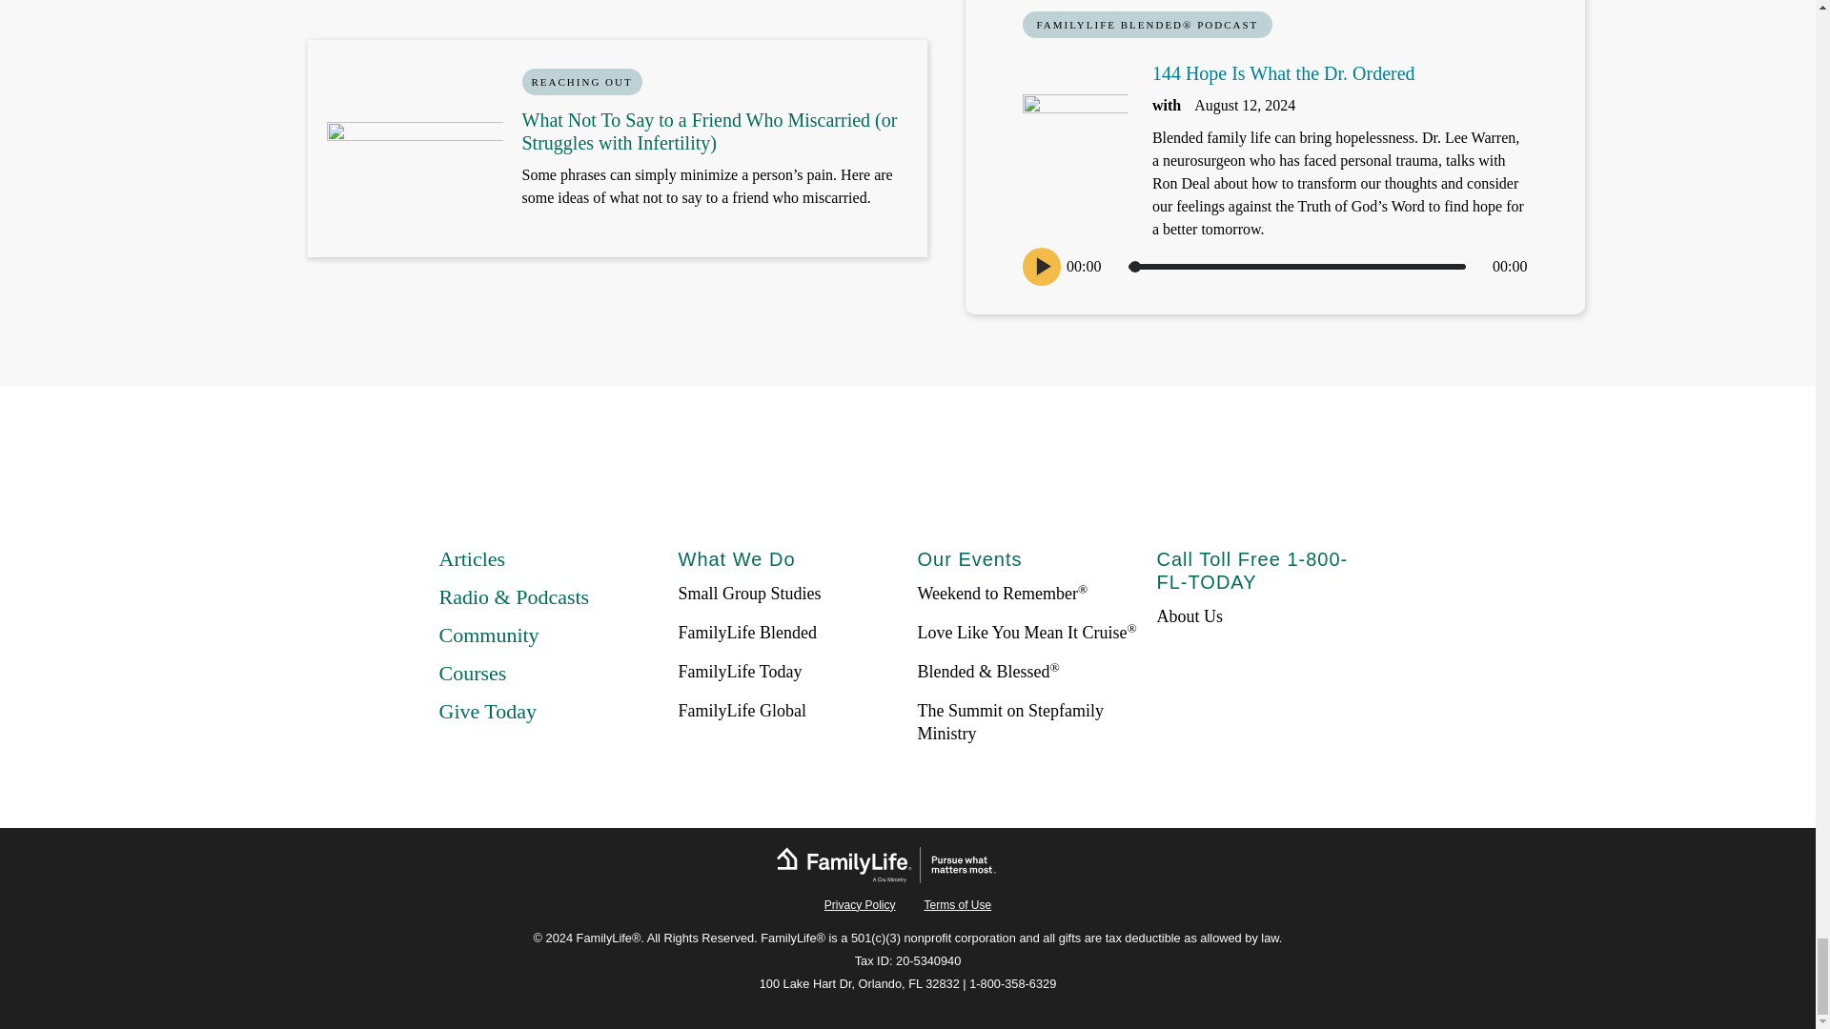  What do you see at coordinates (1296, 266) in the screenshot?
I see `0` at bounding box center [1296, 266].